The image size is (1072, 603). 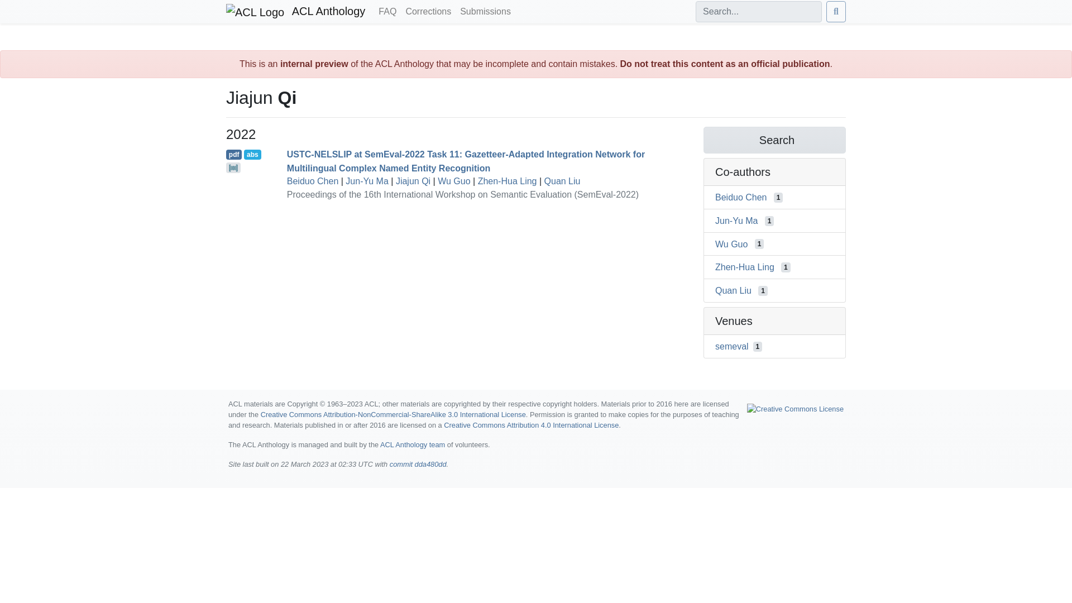 I want to click on semeval, so click(x=731, y=346).